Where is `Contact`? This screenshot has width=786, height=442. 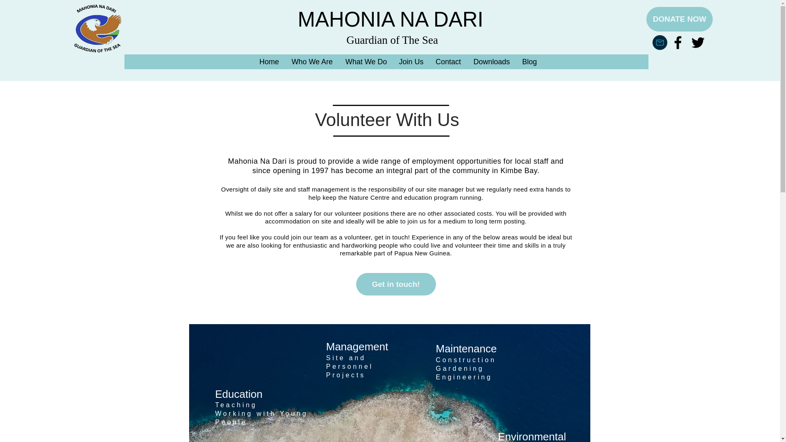
Contact is located at coordinates (448, 62).